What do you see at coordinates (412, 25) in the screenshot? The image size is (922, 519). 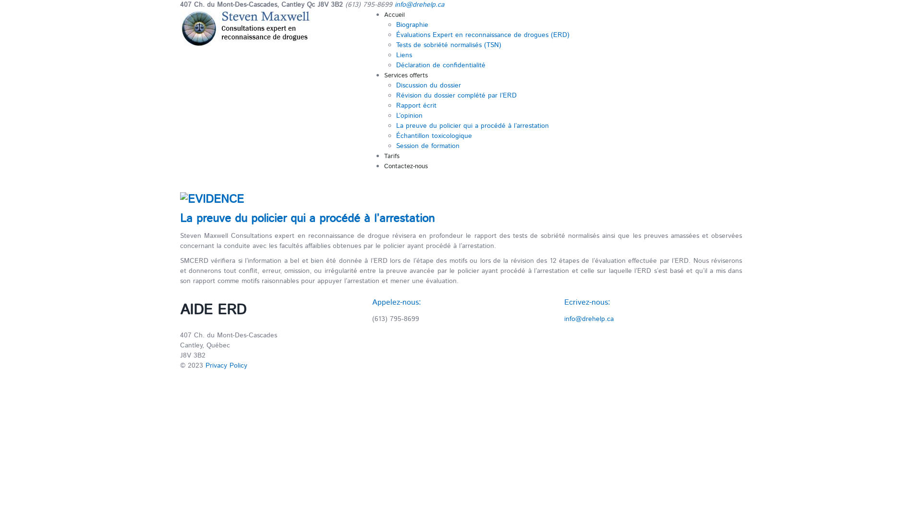 I see `Biographie` at bounding box center [412, 25].